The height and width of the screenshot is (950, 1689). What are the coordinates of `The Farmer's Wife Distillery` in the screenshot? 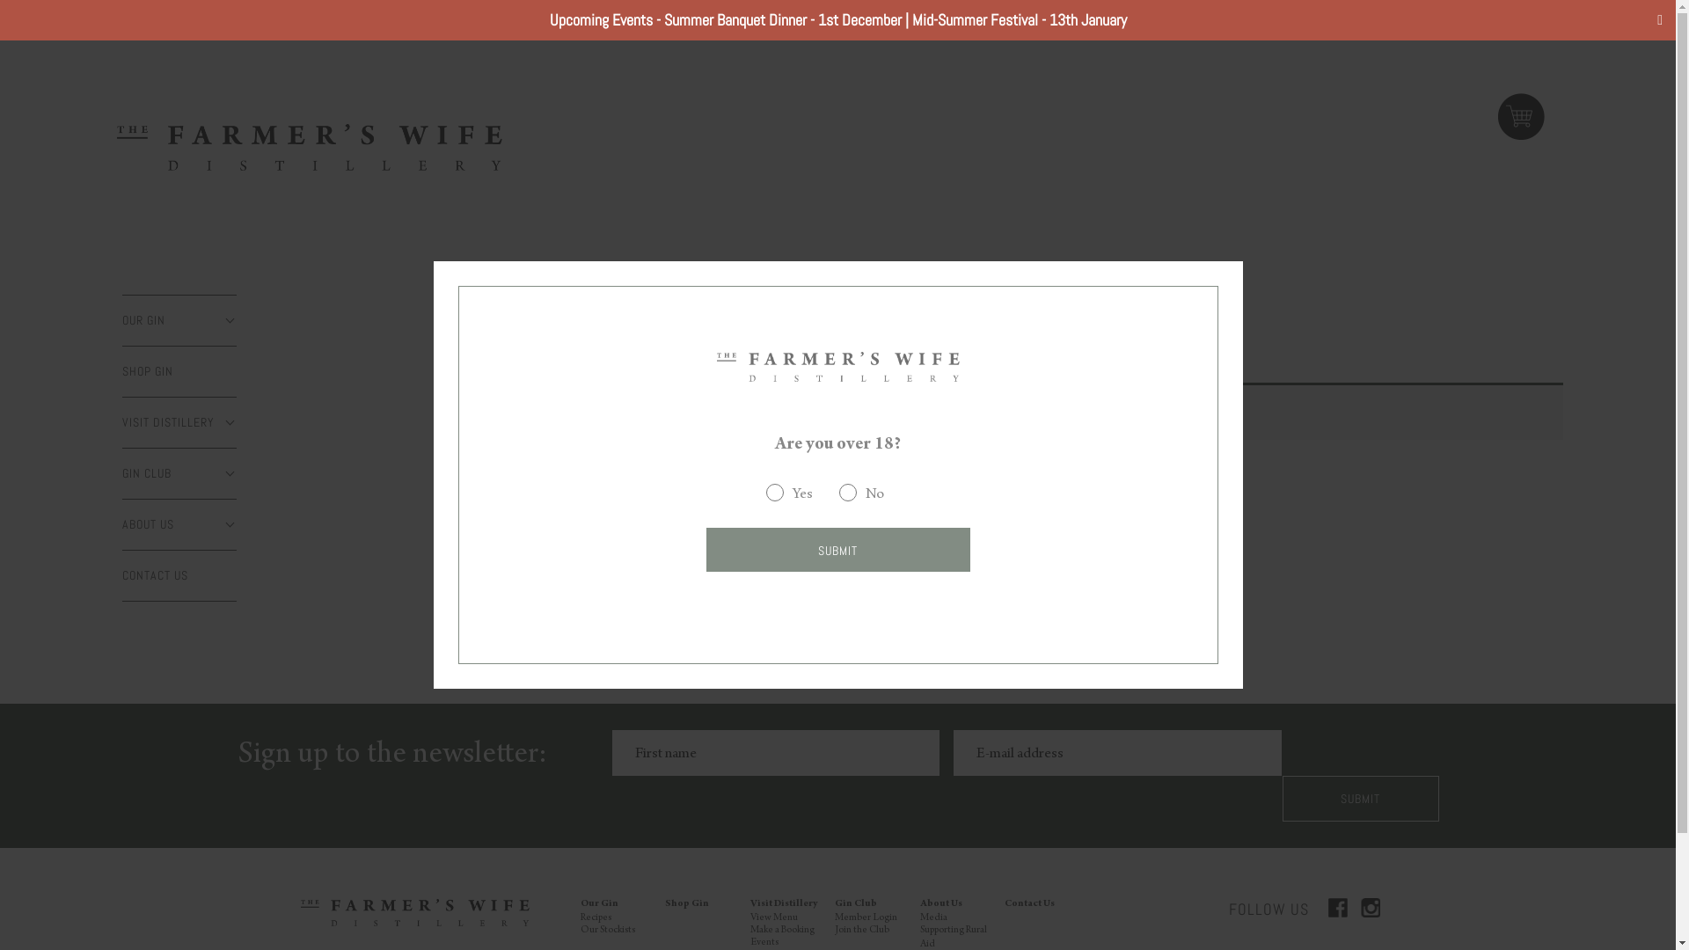 It's located at (415, 913).